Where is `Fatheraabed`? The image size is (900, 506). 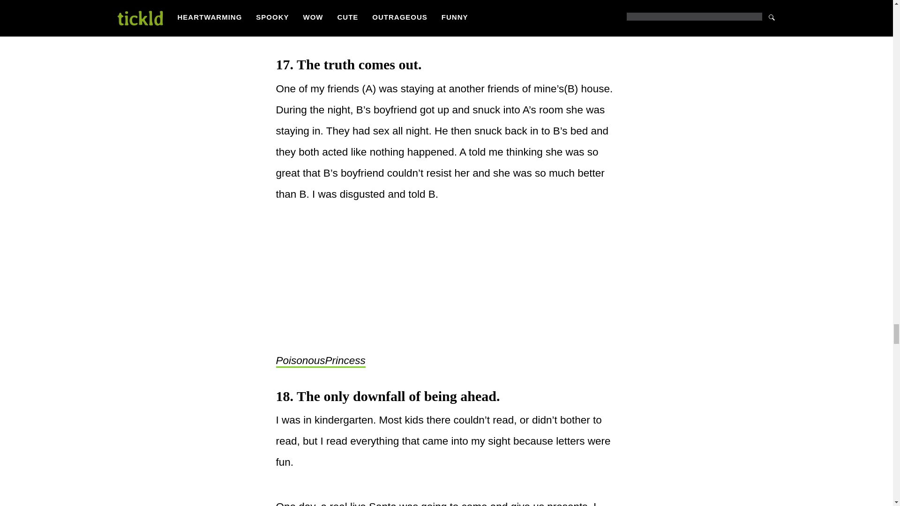 Fatheraabed is located at coordinates (306, 29).